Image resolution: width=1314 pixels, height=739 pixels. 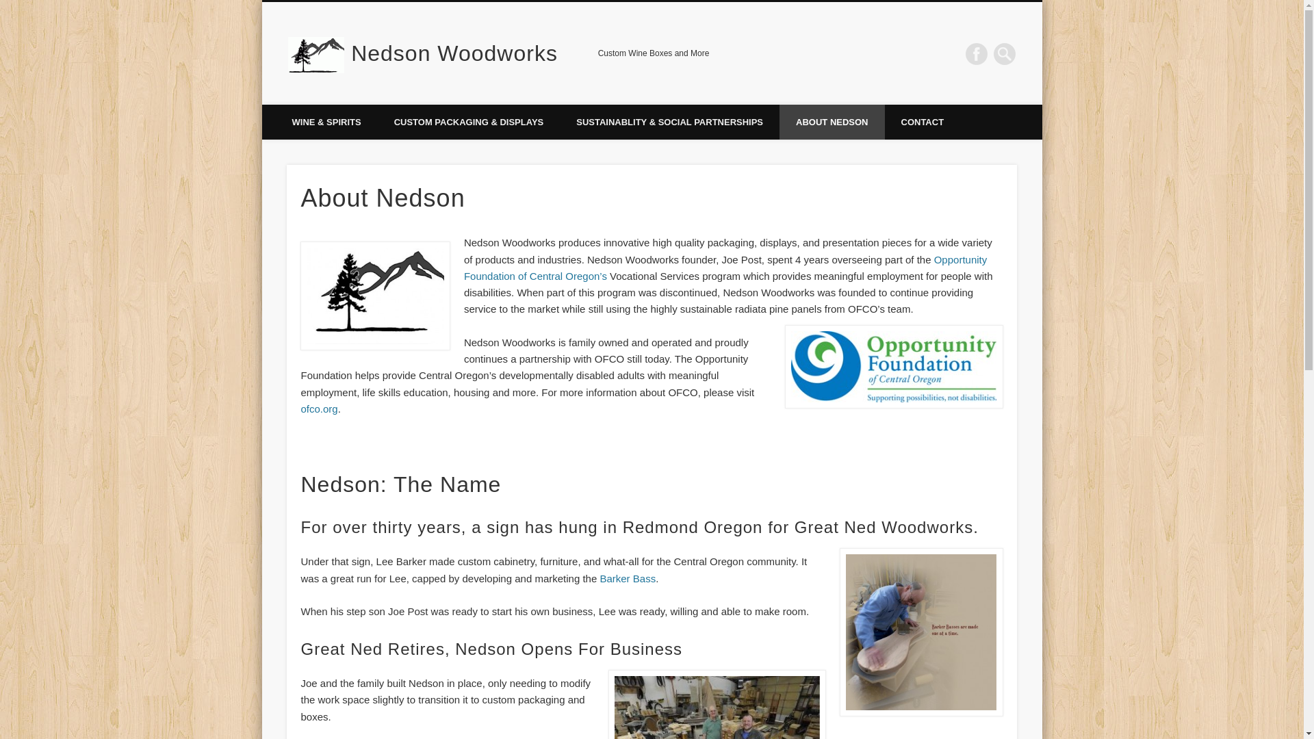 What do you see at coordinates (627, 579) in the screenshot?
I see `Barker Bass` at bounding box center [627, 579].